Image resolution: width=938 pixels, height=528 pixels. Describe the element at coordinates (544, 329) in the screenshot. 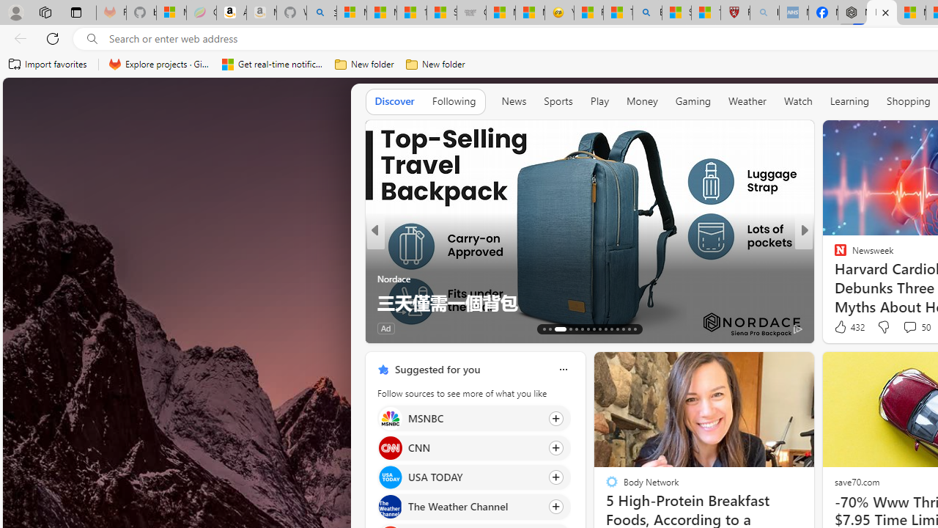

I see `AutomationID: tab-66` at that location.